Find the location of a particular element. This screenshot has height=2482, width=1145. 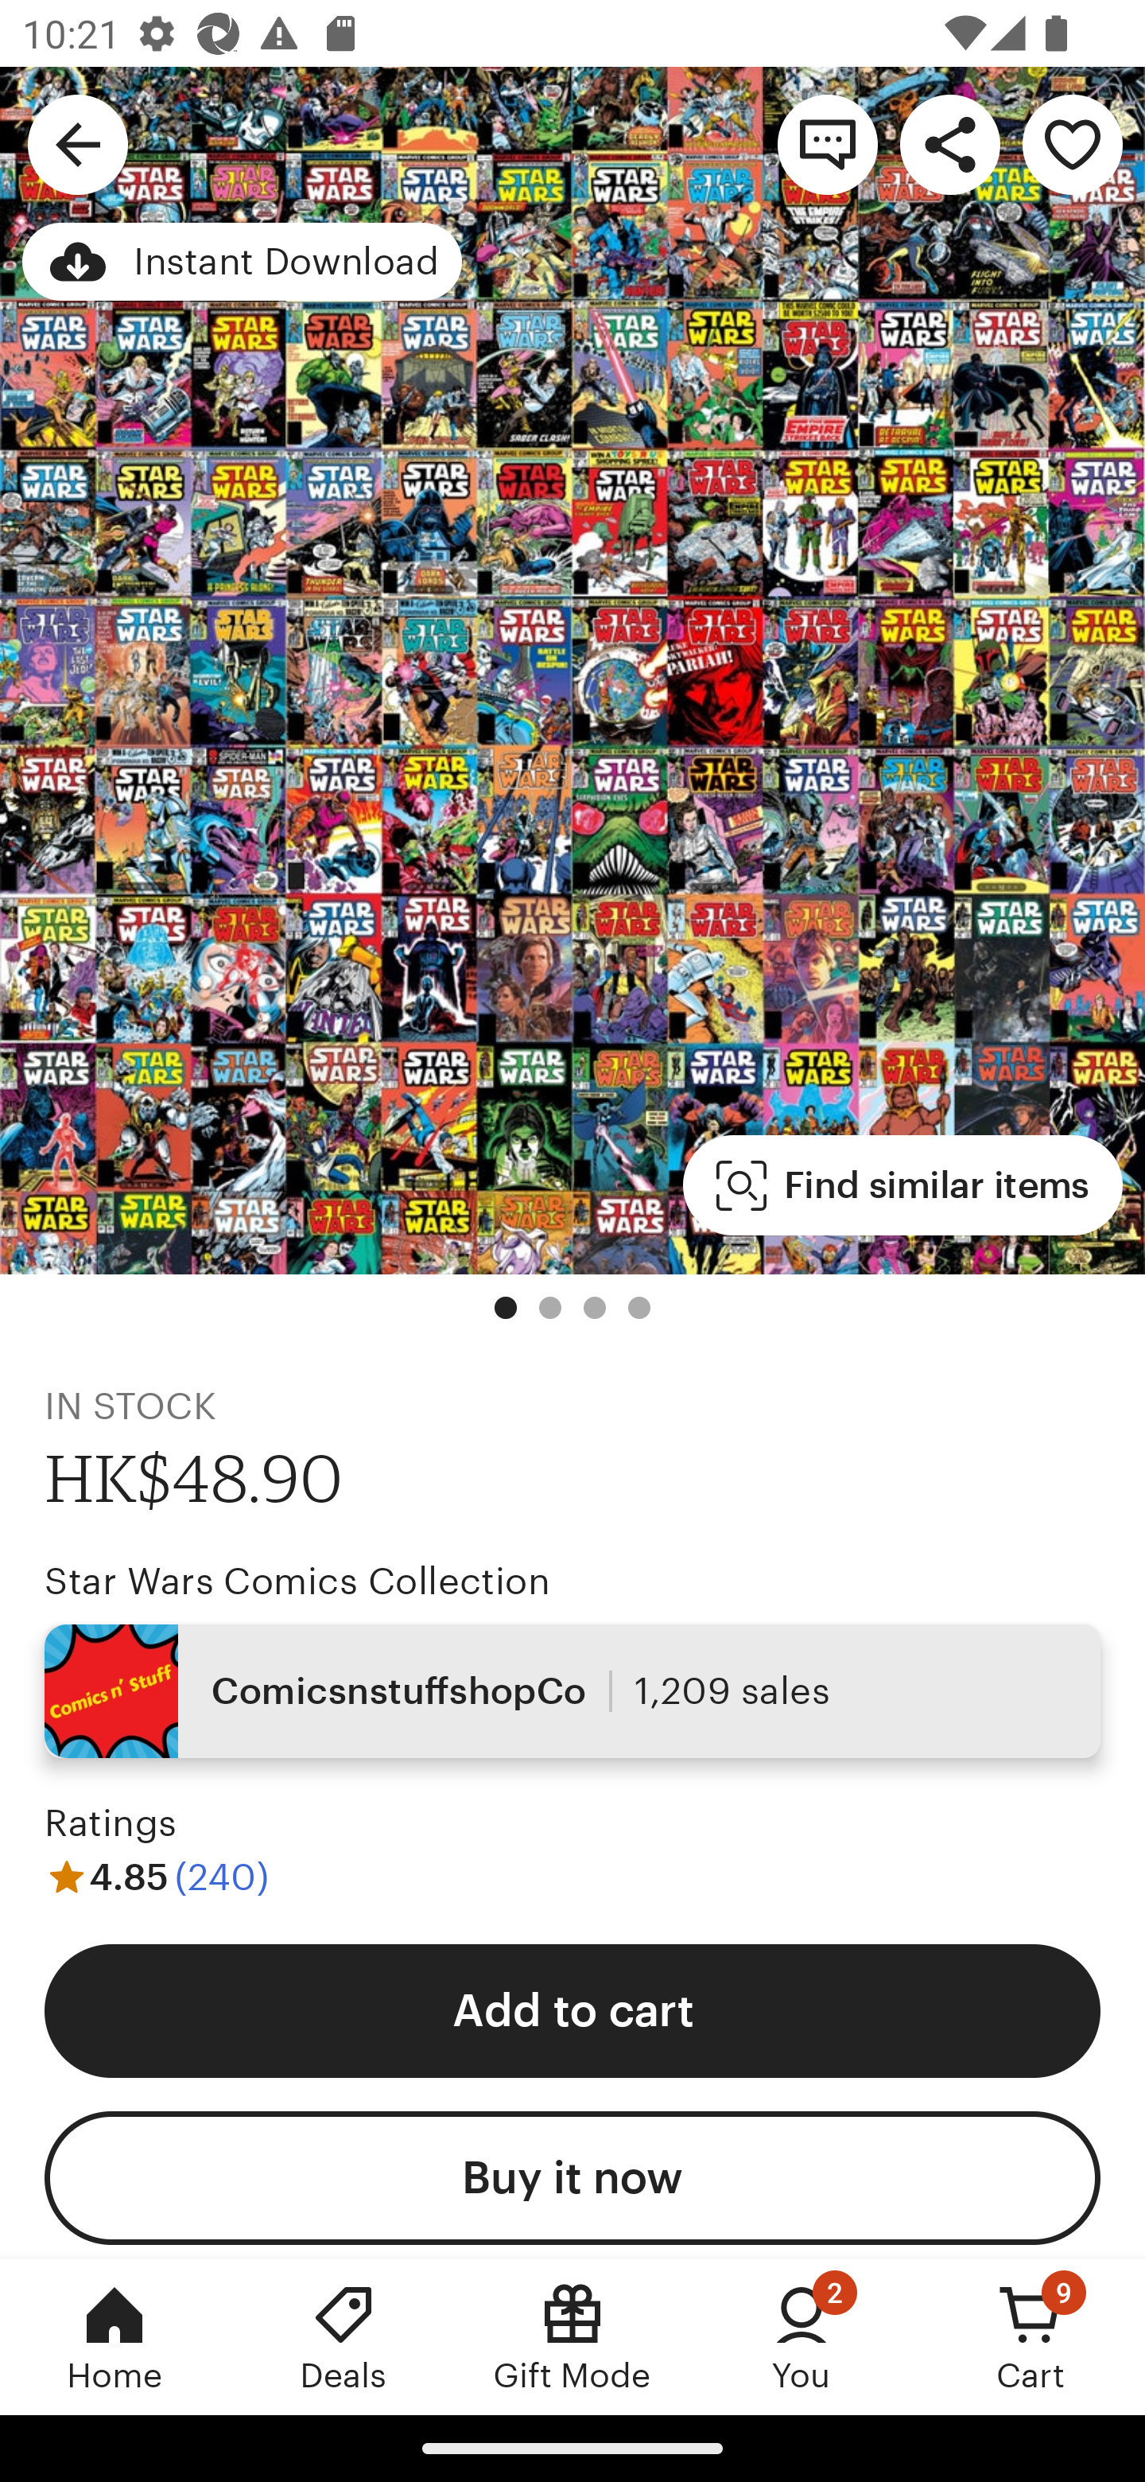

ComicsnstuffshopCo 1,209 sales is located at coordinates (572, 1690).